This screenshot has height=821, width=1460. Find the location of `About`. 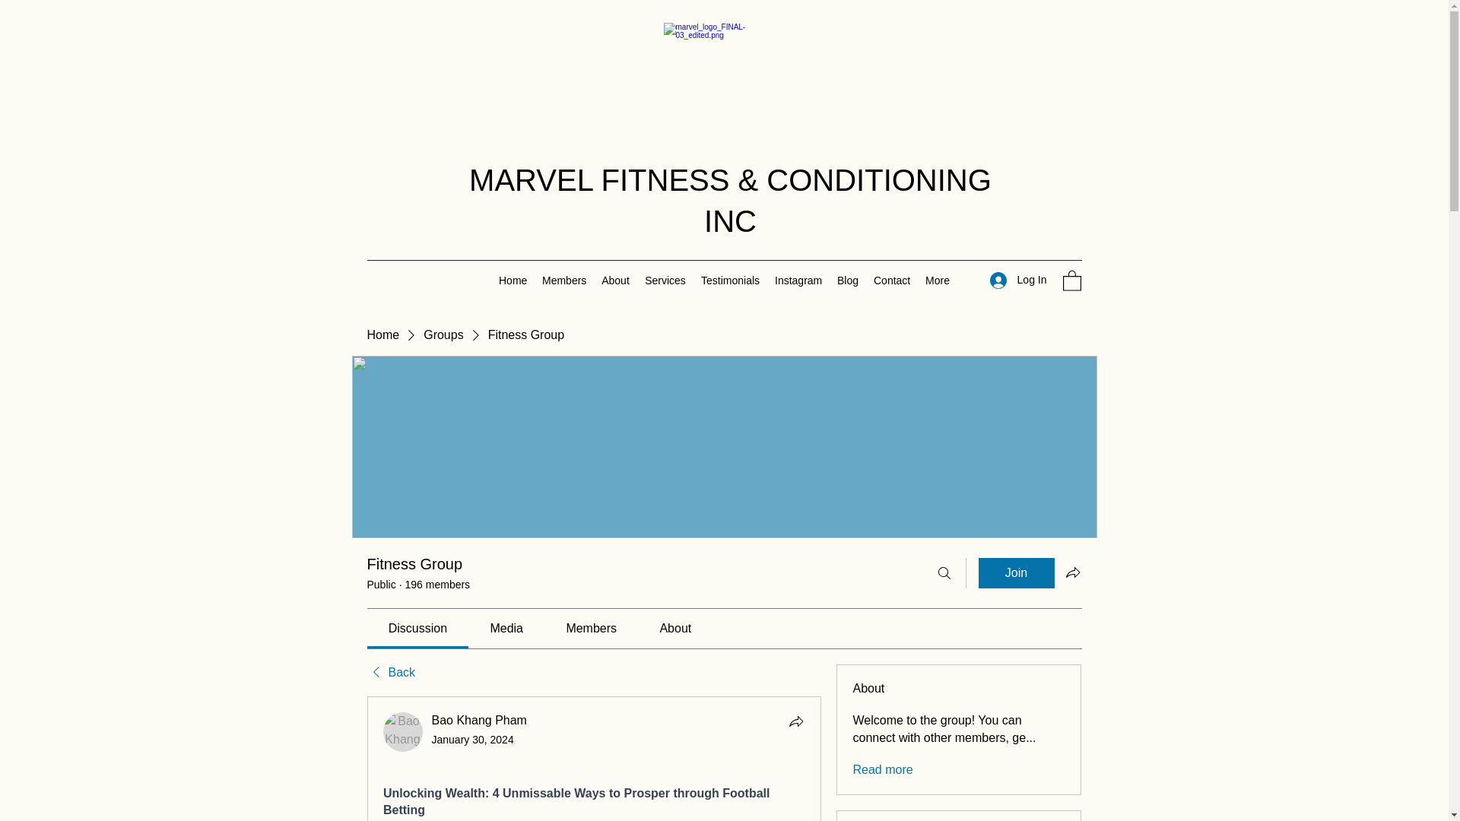

About is located at coordinates (615, 281).